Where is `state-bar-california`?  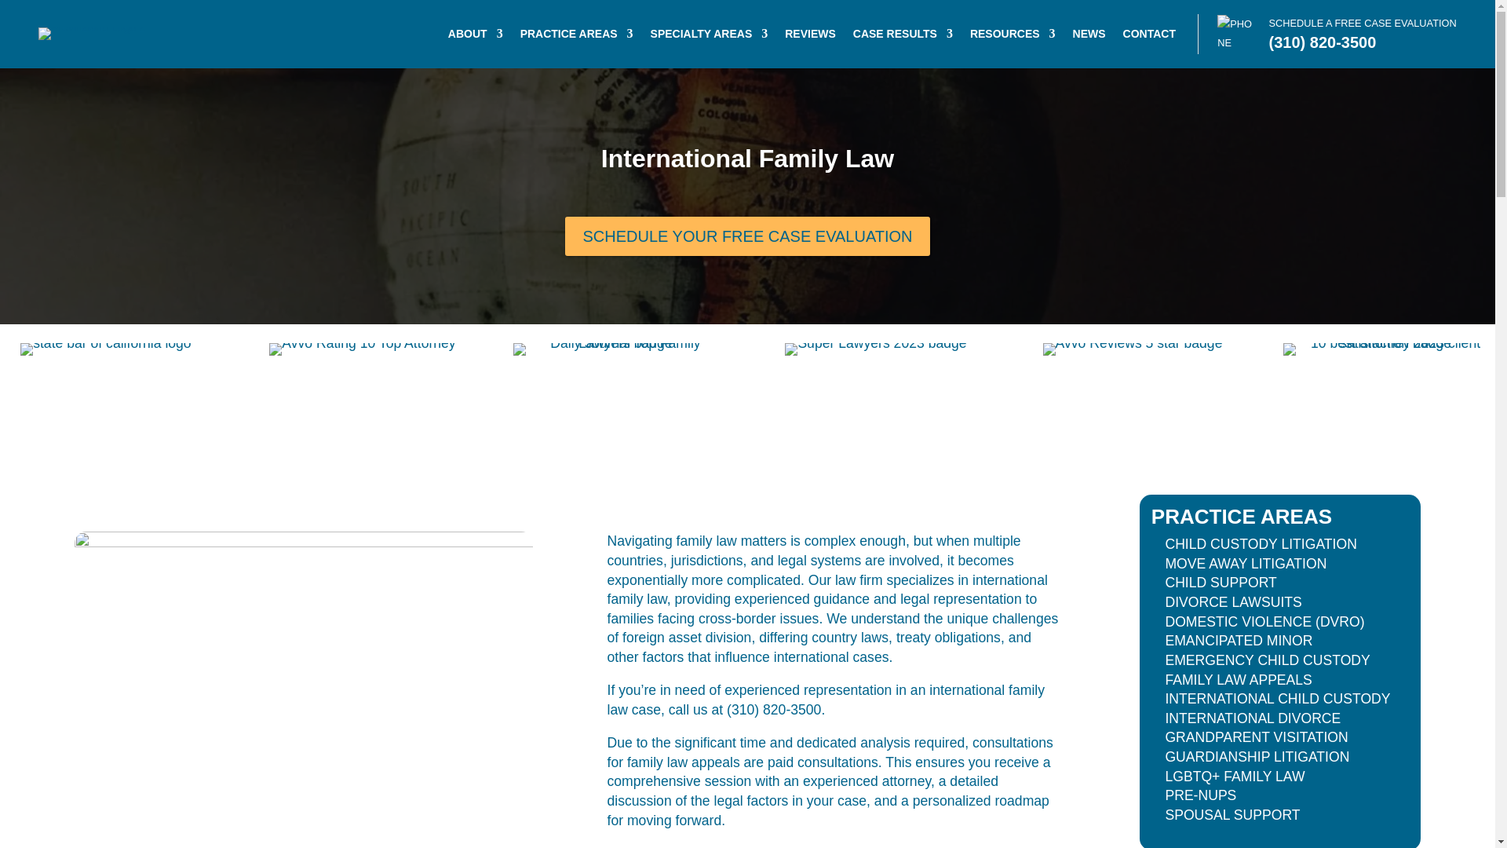
state-bar-california is located at coordinates (105, 390).